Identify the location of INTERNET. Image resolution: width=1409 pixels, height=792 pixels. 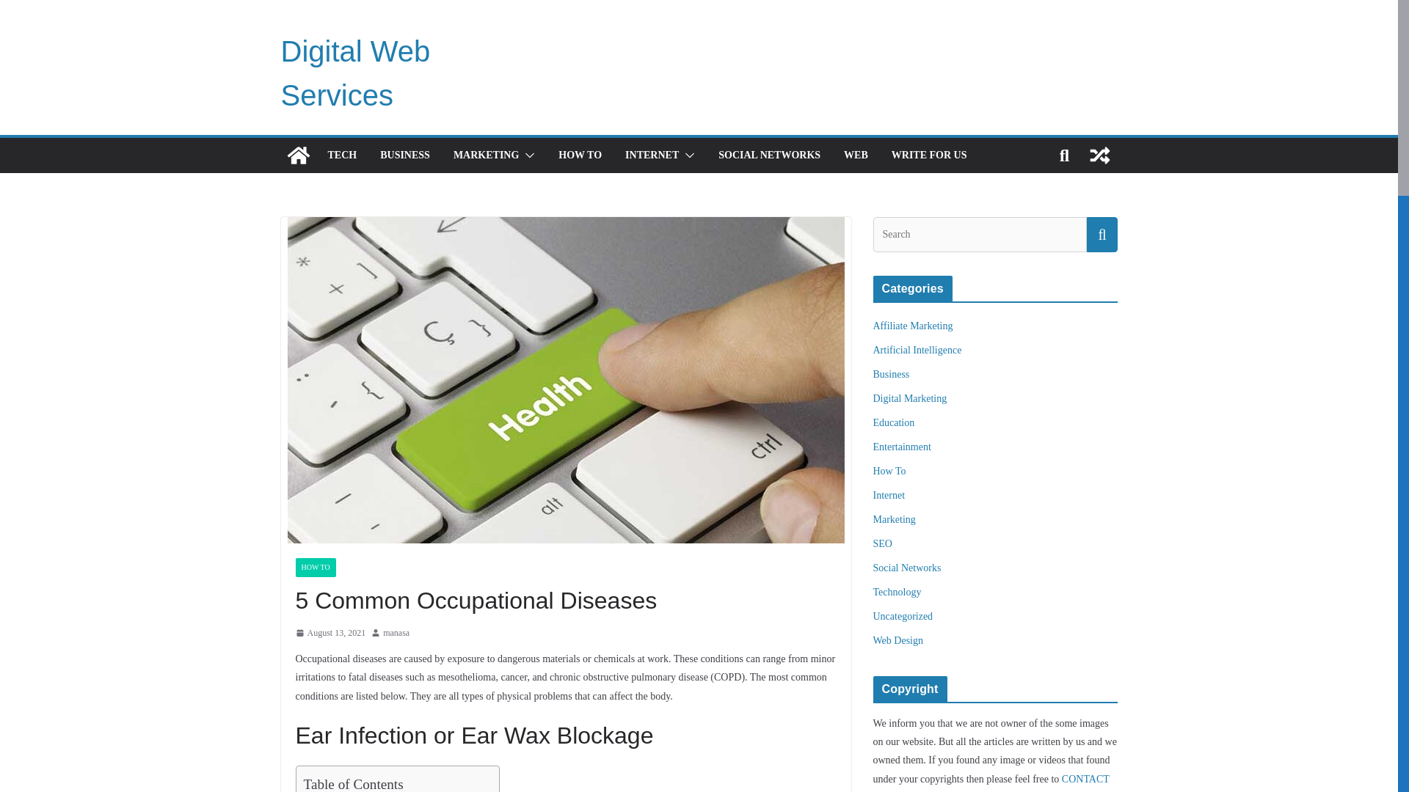
(652, 155).